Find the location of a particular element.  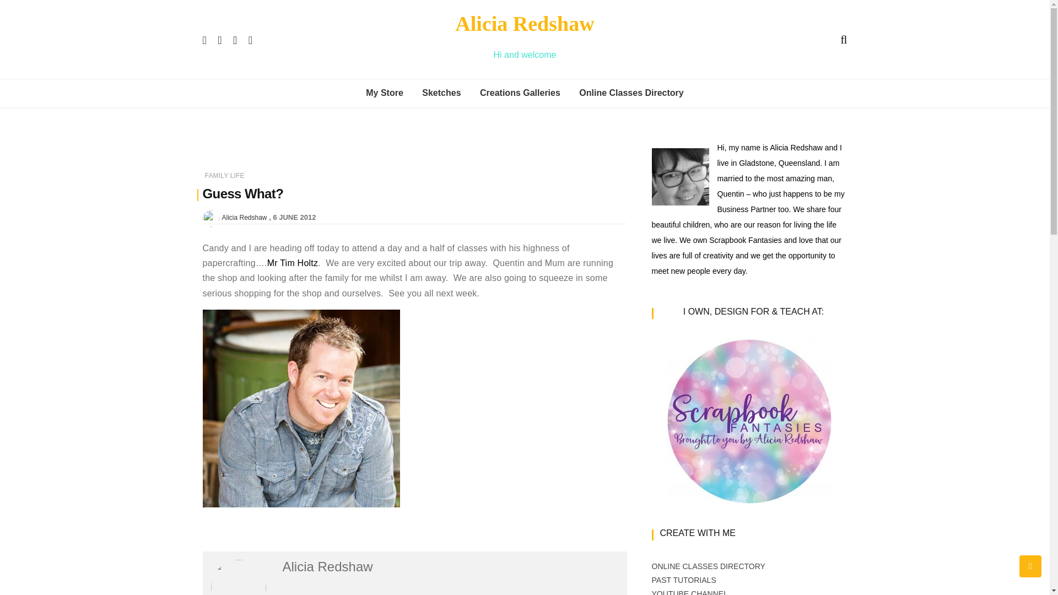

2018 Creations is located at coordinates (540, 169).